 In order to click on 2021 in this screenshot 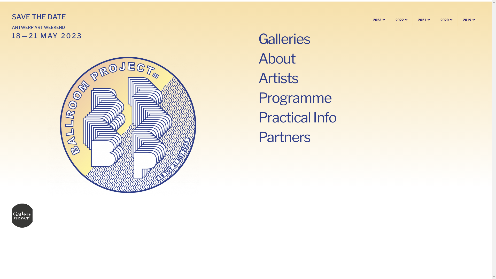, I will do `click(424, 20)`.